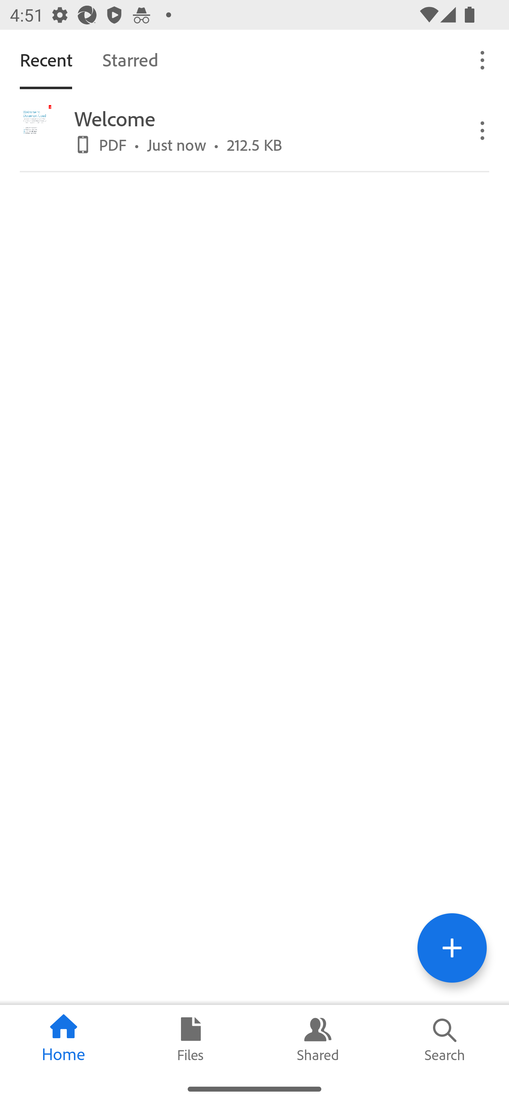 This screenshot has height=1104, width=509. Describe the element at coordinates (483, 59) in the screenshot. I see `Overflow` at that location.